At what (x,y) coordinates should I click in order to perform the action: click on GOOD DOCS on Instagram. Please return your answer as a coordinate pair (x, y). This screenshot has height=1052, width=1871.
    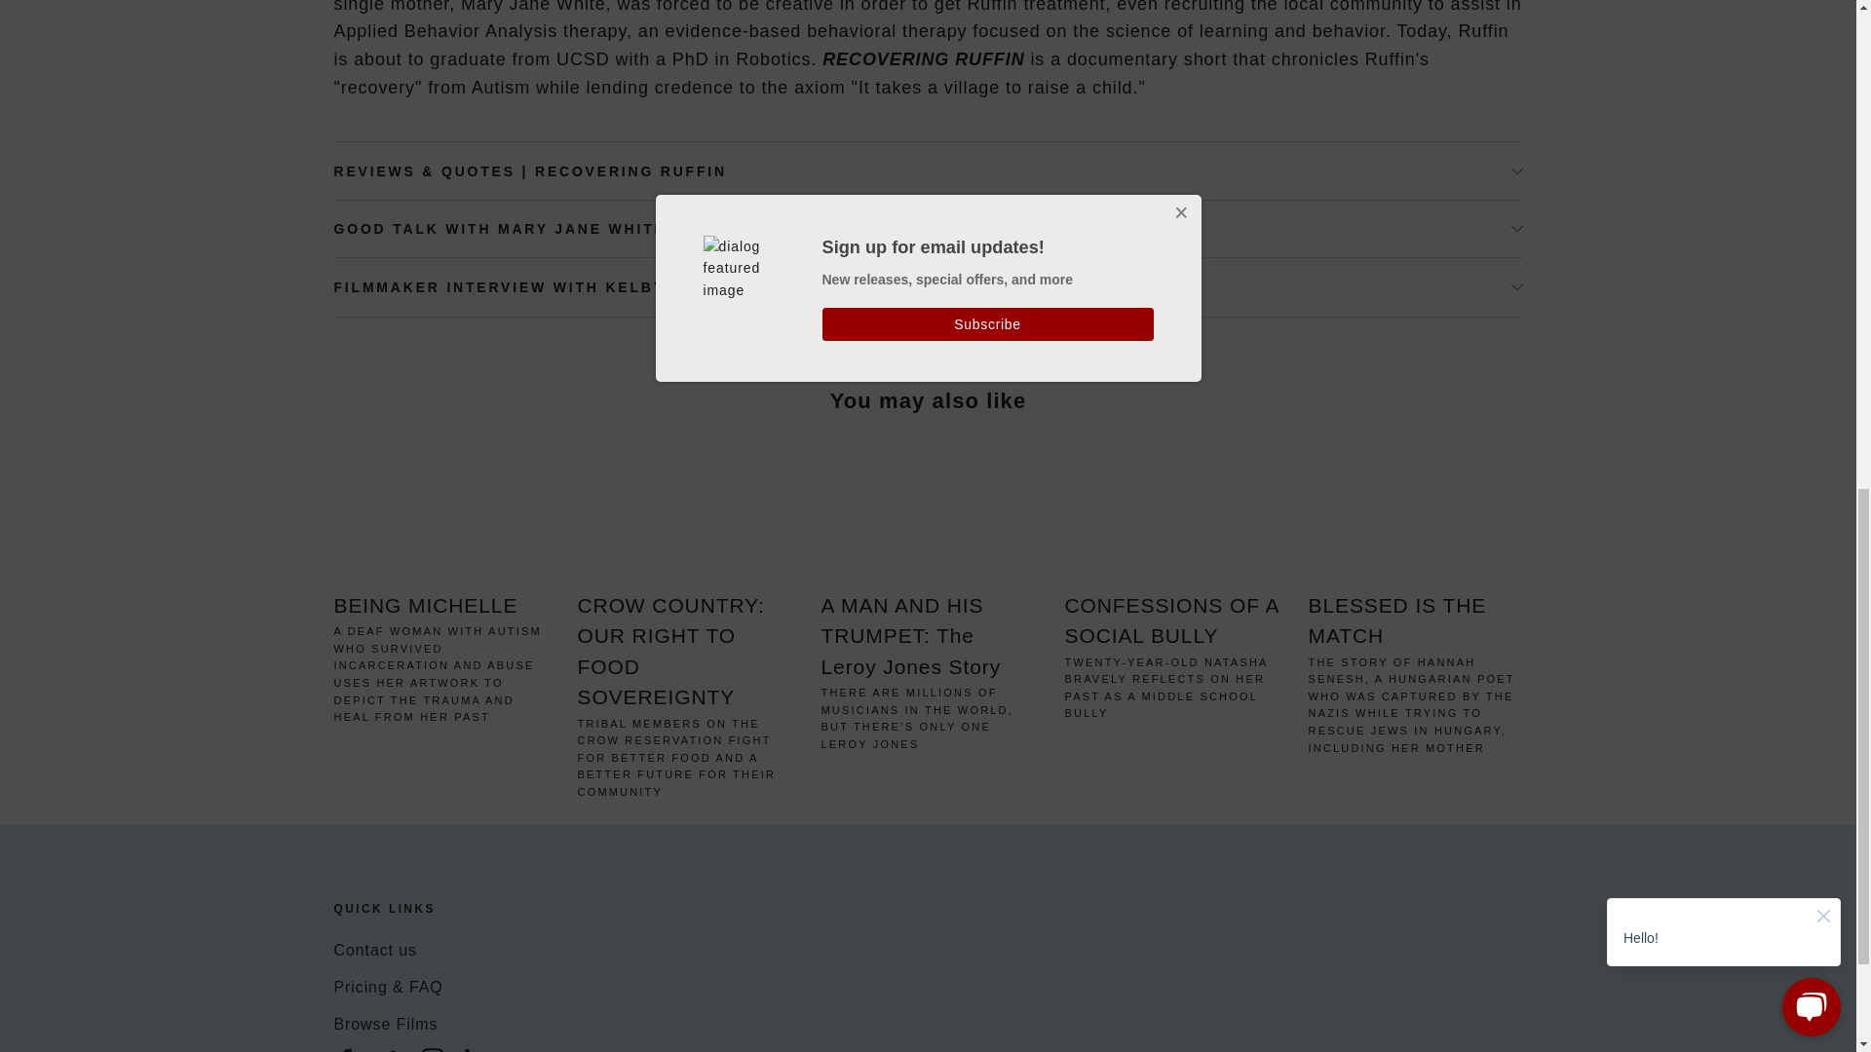
    Looking at the image, I should click on (433, 1048).